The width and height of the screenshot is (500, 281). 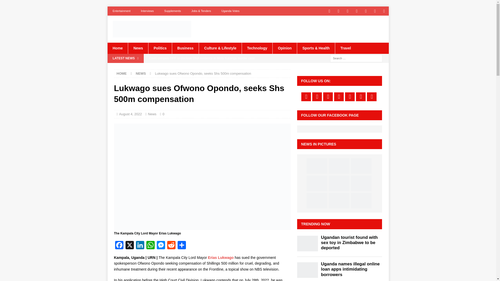 What do you see at coordinates (119, 246) in the screenshot?
I see `Facebook` at bounding box center [119, 246].